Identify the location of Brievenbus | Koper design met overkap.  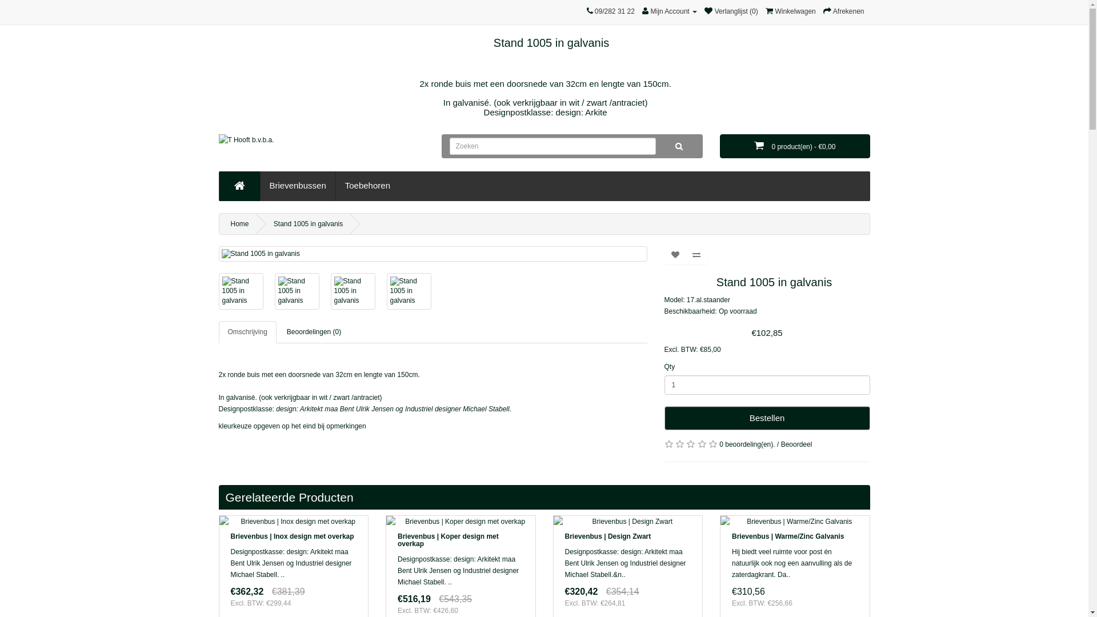
(448, 540).